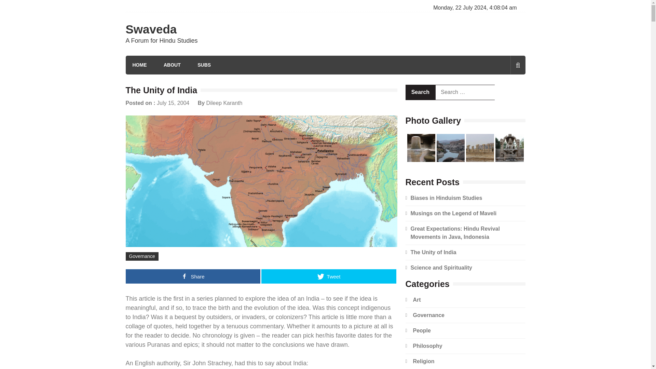 The width and height of the screenshot is (656, 369). What do you see at coordinates (423, 361) in the screenshot?
I see `Religion` at bounding box center [423, 361].